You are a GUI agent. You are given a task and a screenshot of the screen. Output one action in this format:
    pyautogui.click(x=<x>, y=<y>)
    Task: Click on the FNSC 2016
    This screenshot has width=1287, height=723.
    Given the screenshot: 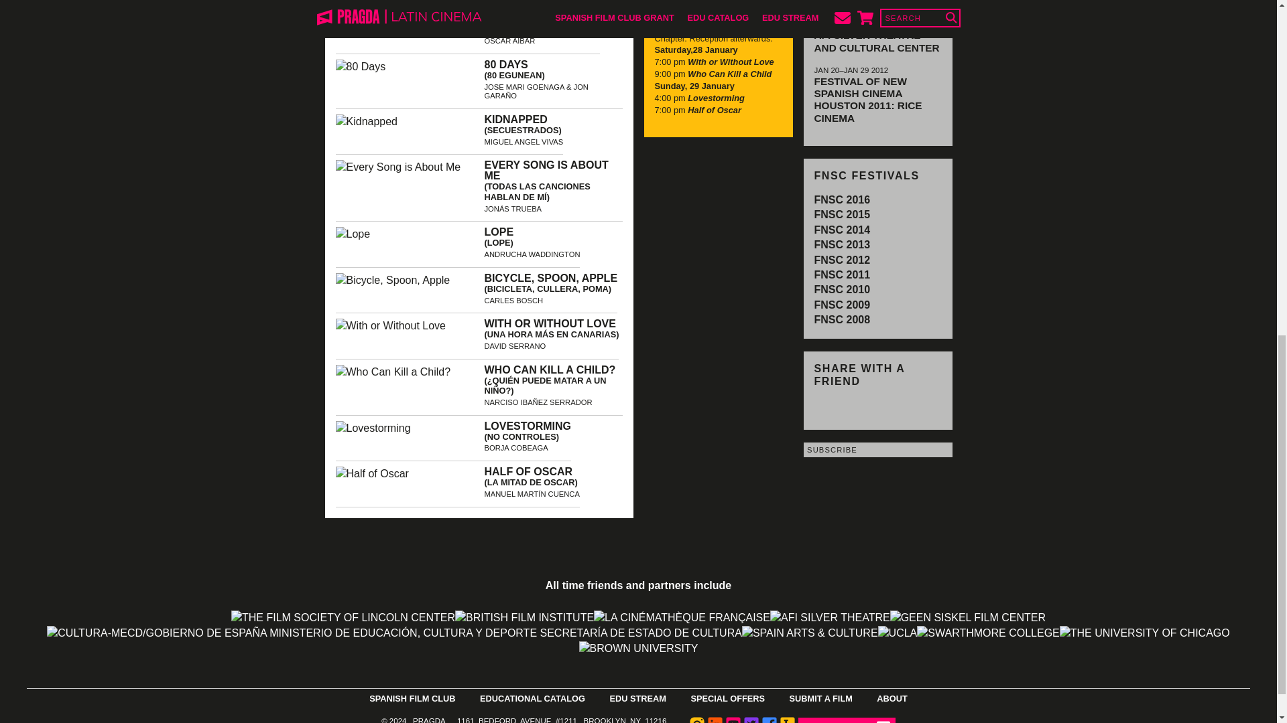 What is the action you would take?
    pyautogui.click(x=841, y=199)
    